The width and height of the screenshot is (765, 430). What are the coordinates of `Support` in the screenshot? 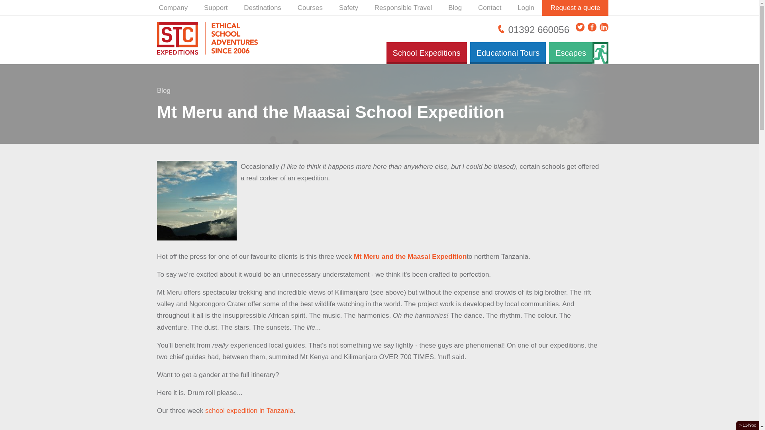 It's located at (216, 8).